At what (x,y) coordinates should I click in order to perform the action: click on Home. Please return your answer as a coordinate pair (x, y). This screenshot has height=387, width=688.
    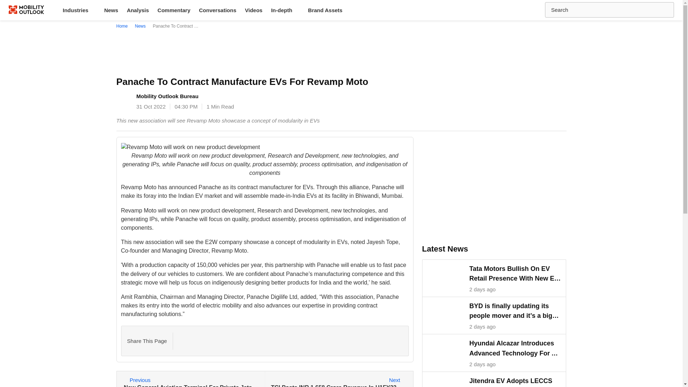
    Looking at the image, I should click on (123, 26).